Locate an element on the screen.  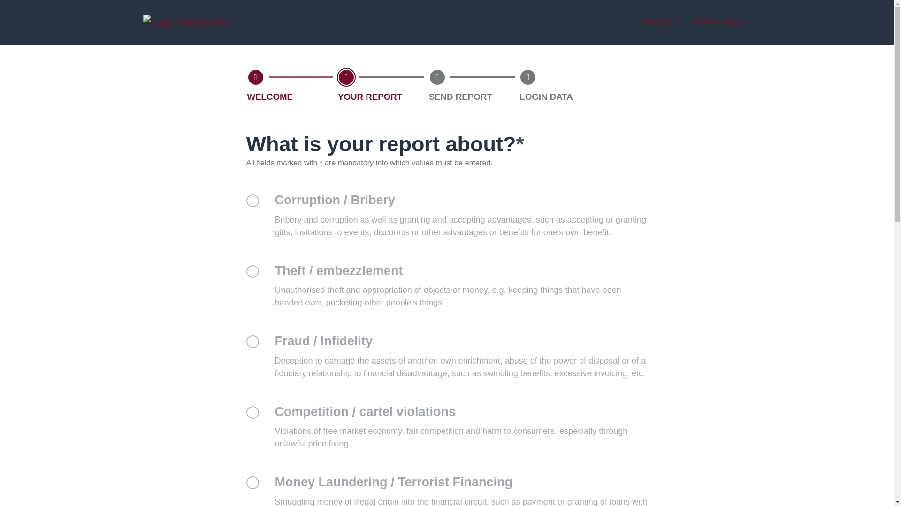
a9d2945a-449a-4efc-8815-d53f8a87c3fa is located at coordinates (252, 412).